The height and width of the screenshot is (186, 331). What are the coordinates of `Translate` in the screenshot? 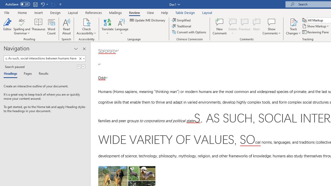 It's located at (108, 26).